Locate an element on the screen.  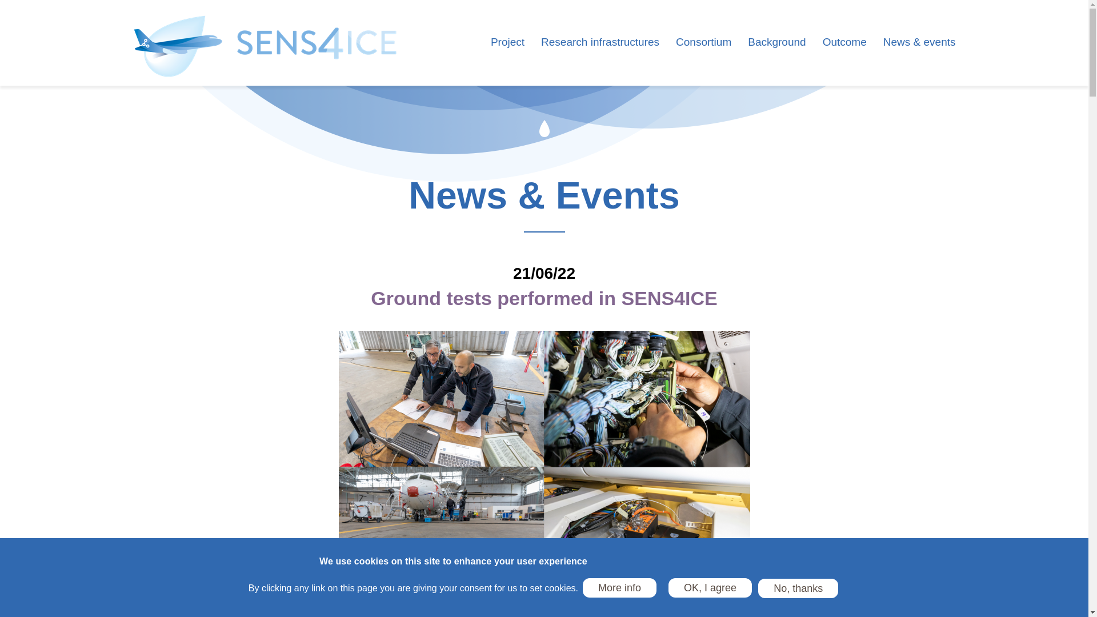
Research infrastructures is located at coordinates (600, 58).